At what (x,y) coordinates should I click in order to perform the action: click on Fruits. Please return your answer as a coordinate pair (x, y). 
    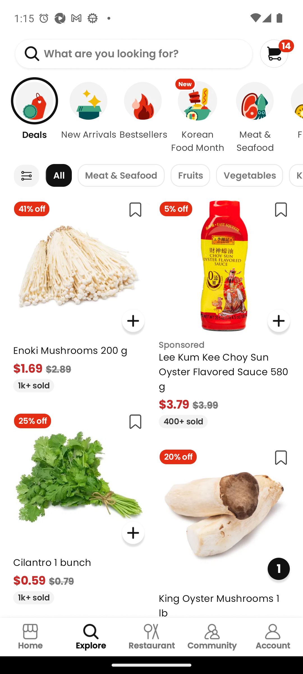
    Looking at the image, I should click on (190, 175).